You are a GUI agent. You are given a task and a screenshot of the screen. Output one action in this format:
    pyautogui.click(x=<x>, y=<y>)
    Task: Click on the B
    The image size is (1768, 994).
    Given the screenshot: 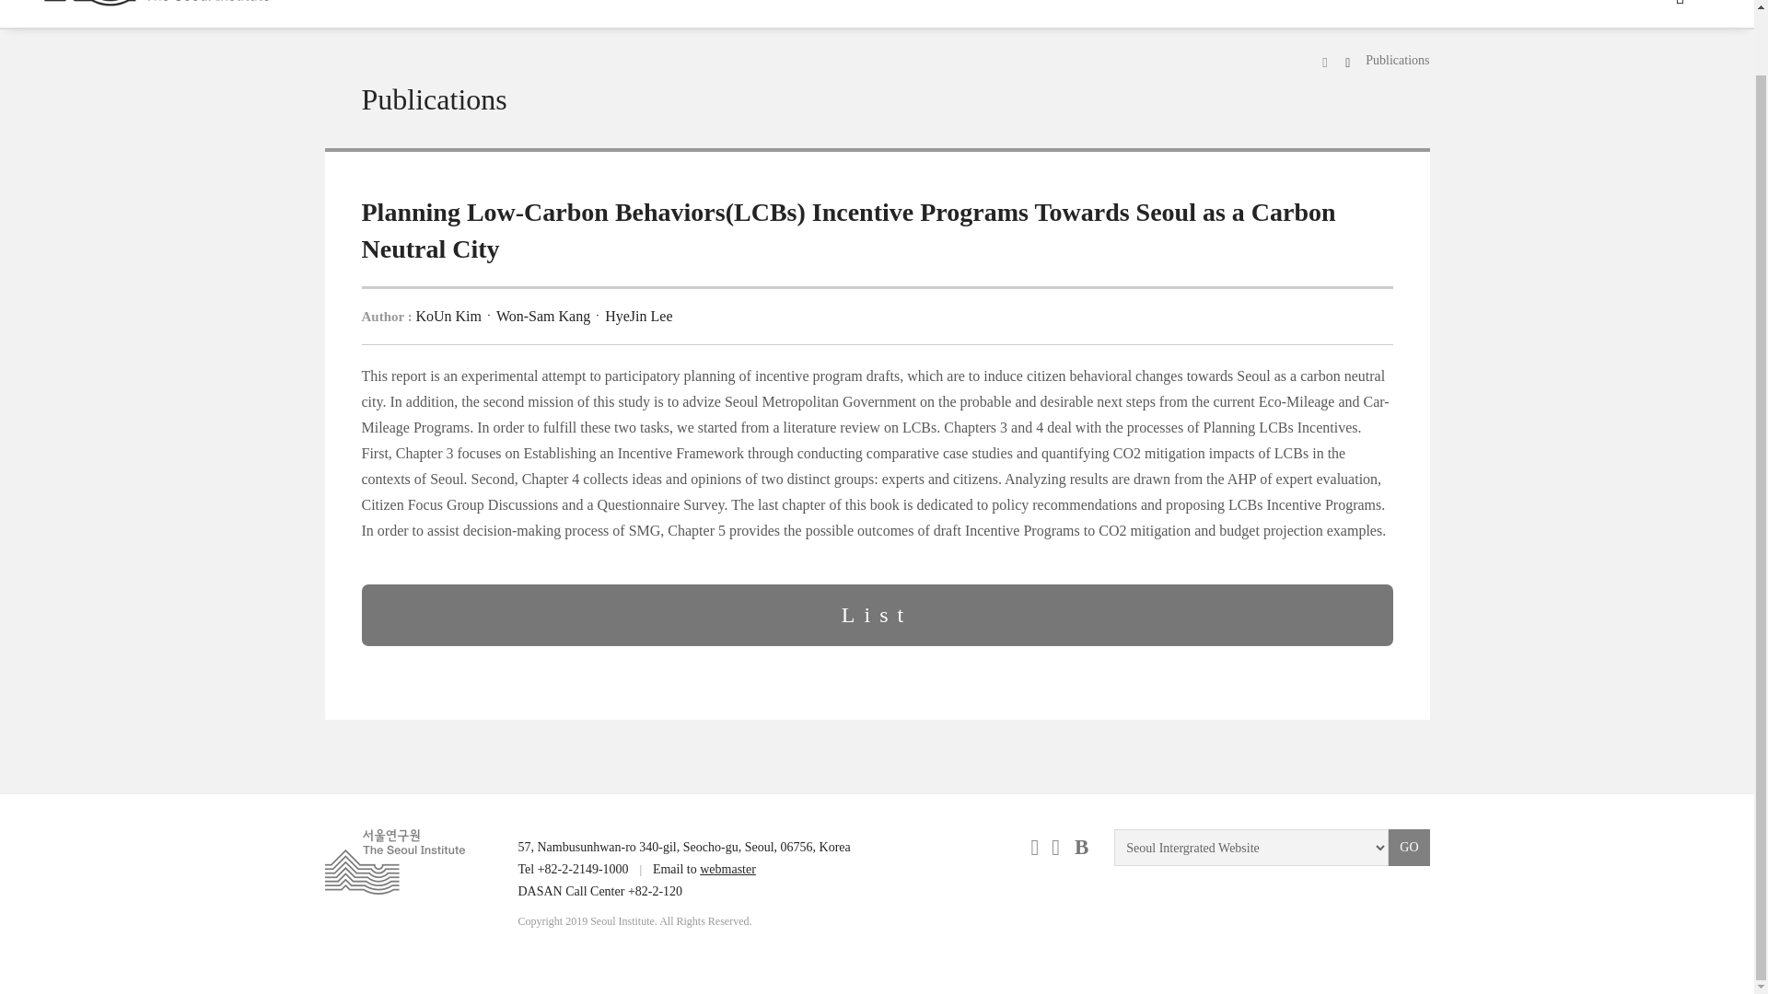 What is the action you would take?
    pyautogui.click(x=1081, y=847)
    